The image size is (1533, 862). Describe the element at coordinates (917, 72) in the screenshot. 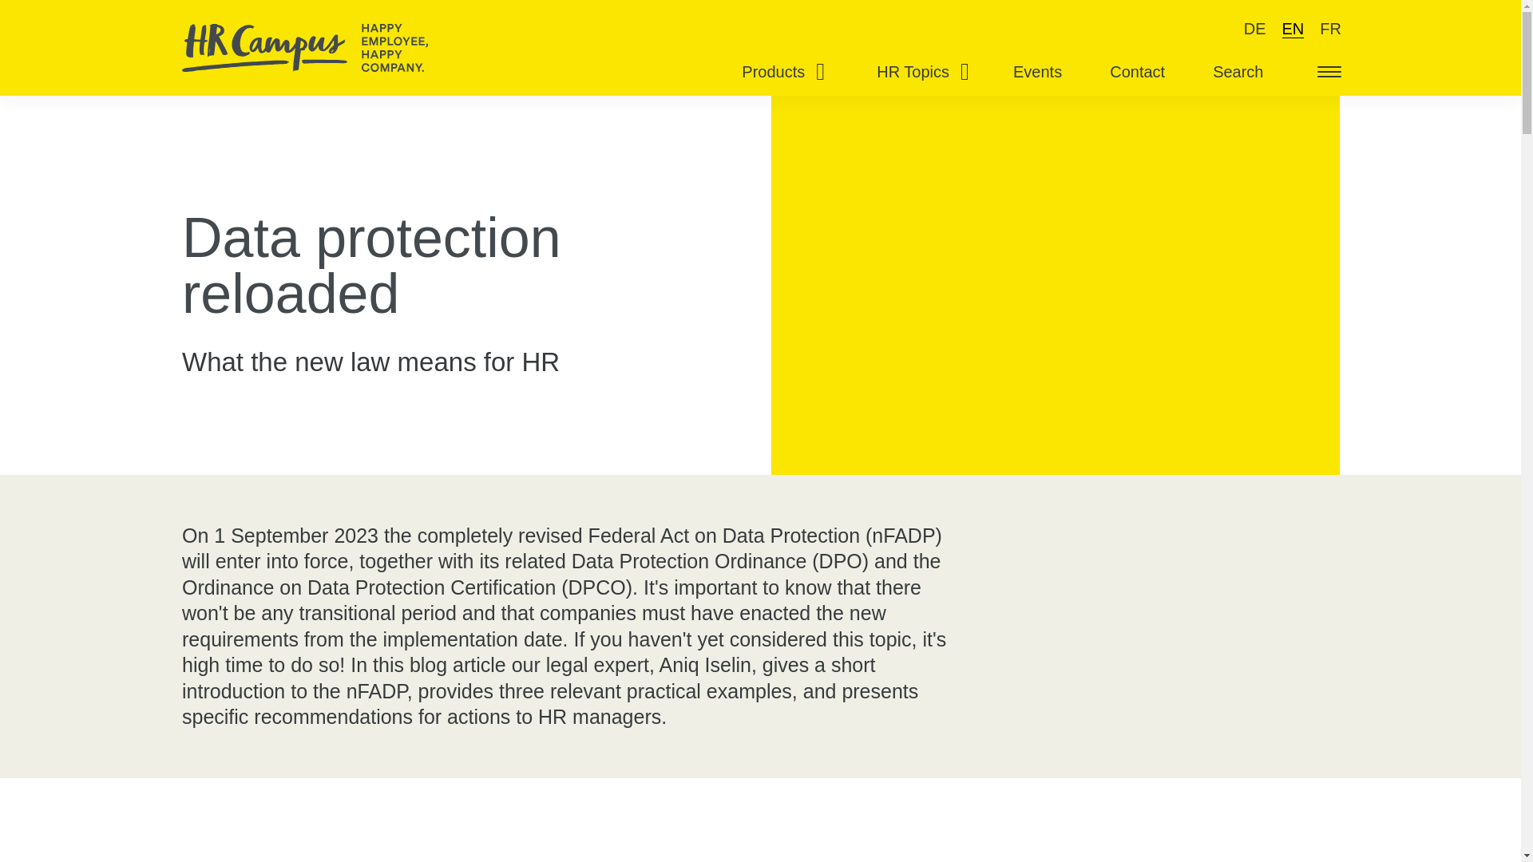

I see `HR Topics` at that location.